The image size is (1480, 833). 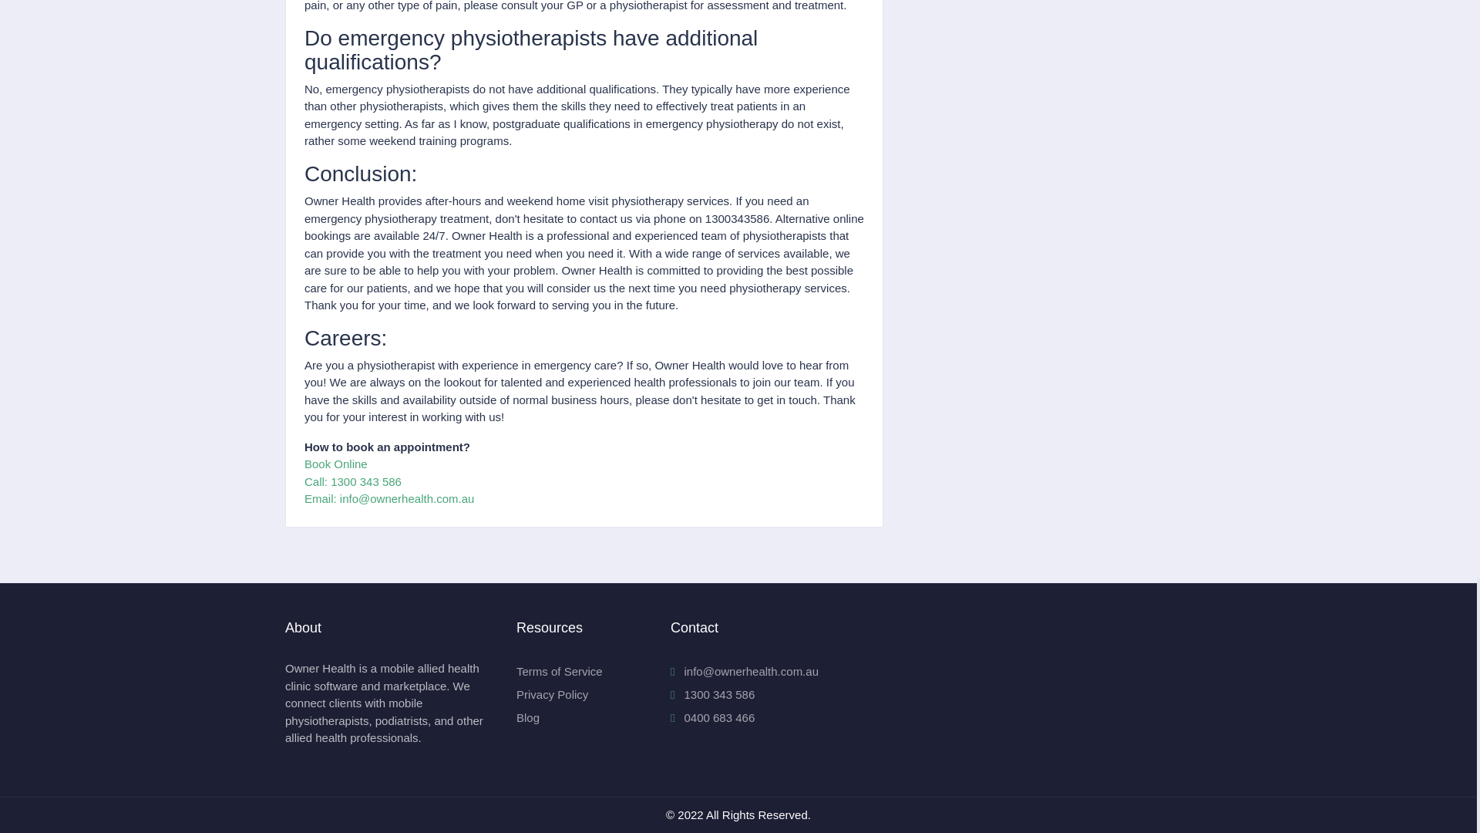 I want to click on Terms of Service, so click(x=560, y=671).